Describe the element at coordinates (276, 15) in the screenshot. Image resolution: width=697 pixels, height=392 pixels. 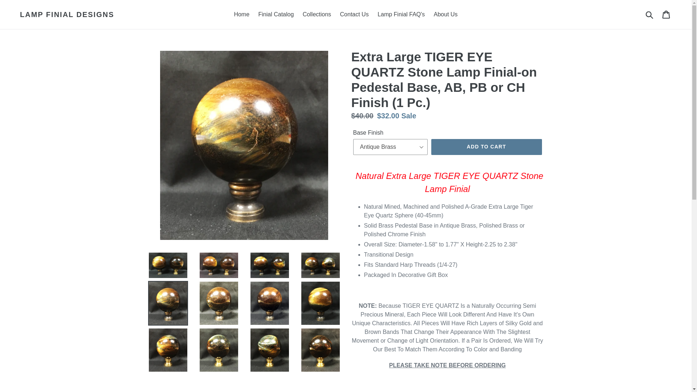
I see `Finial Catalog` at that location.